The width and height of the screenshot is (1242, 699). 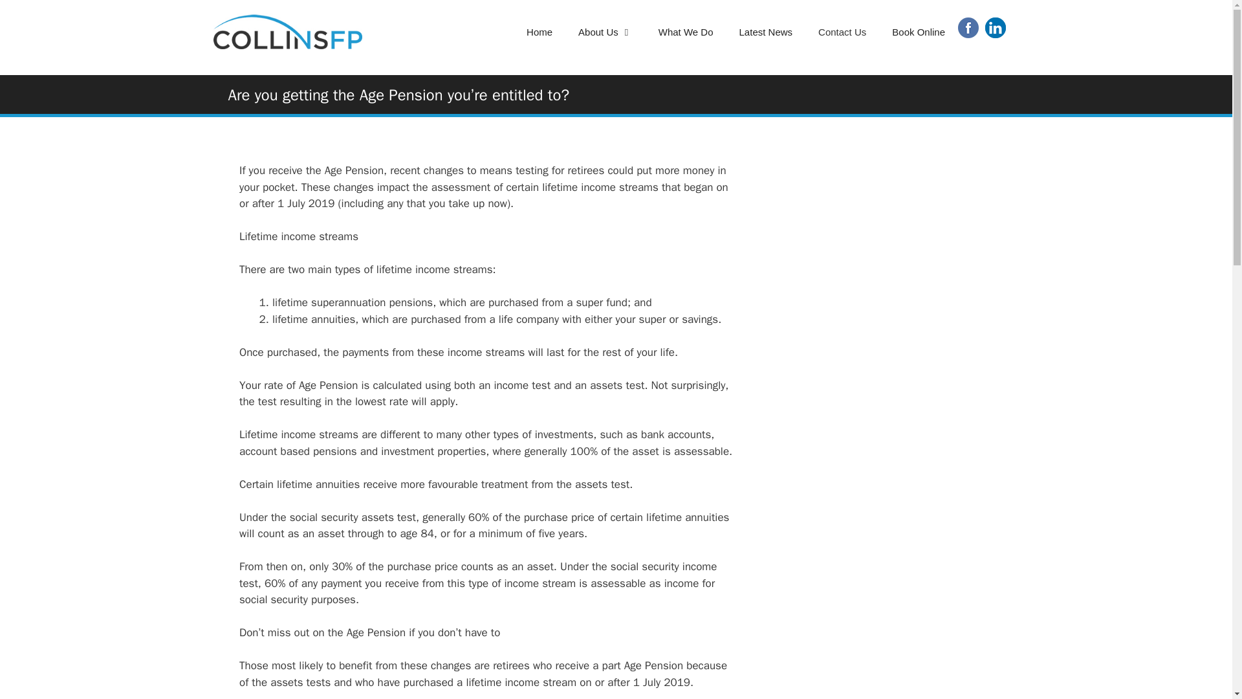 I want to click on About Us, so click(x=605, y=32).